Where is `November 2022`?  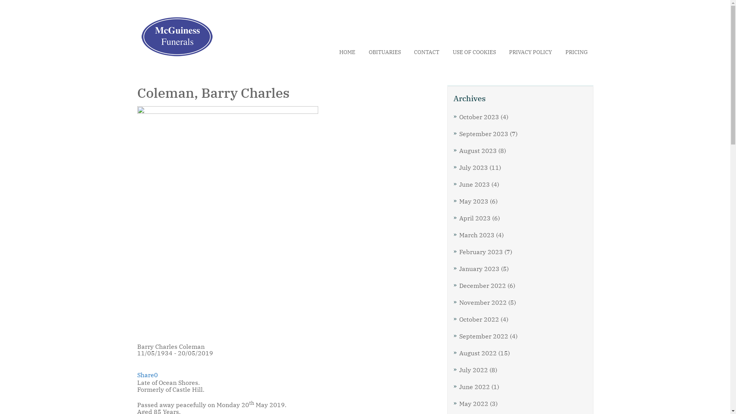
November 2022 is located at coordinates (483, 302).